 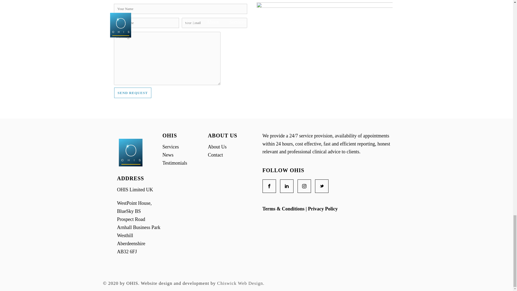 What do you see at coordinates (269, 186) in the screenshot?
I see `Follow Us on facebook` at bounding box center [269, 186].